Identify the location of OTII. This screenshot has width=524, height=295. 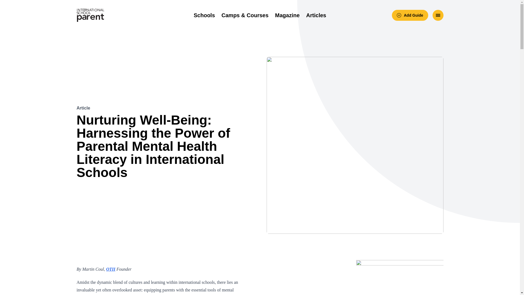
(111, 269).